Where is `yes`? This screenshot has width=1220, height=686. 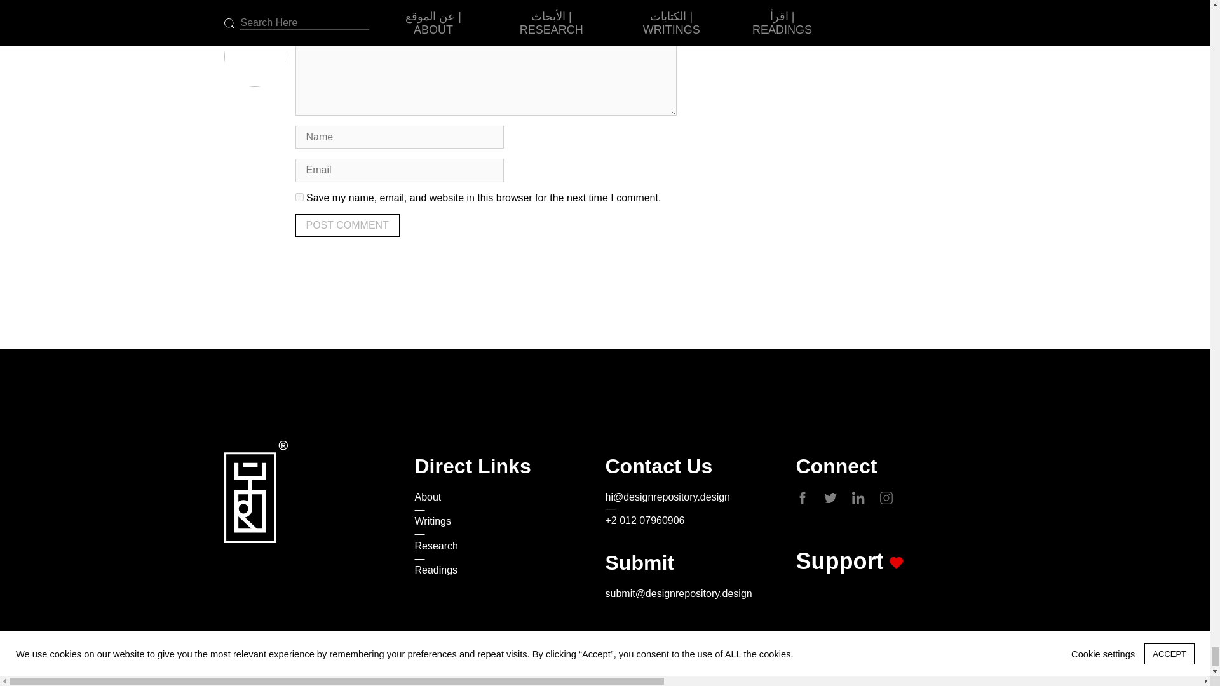 yes is located at coordinates (299, 197).